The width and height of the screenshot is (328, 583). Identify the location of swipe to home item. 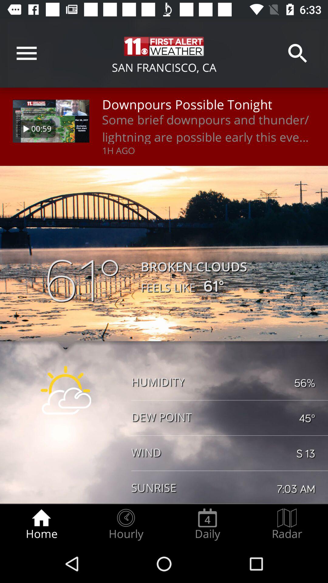
(41, 524).